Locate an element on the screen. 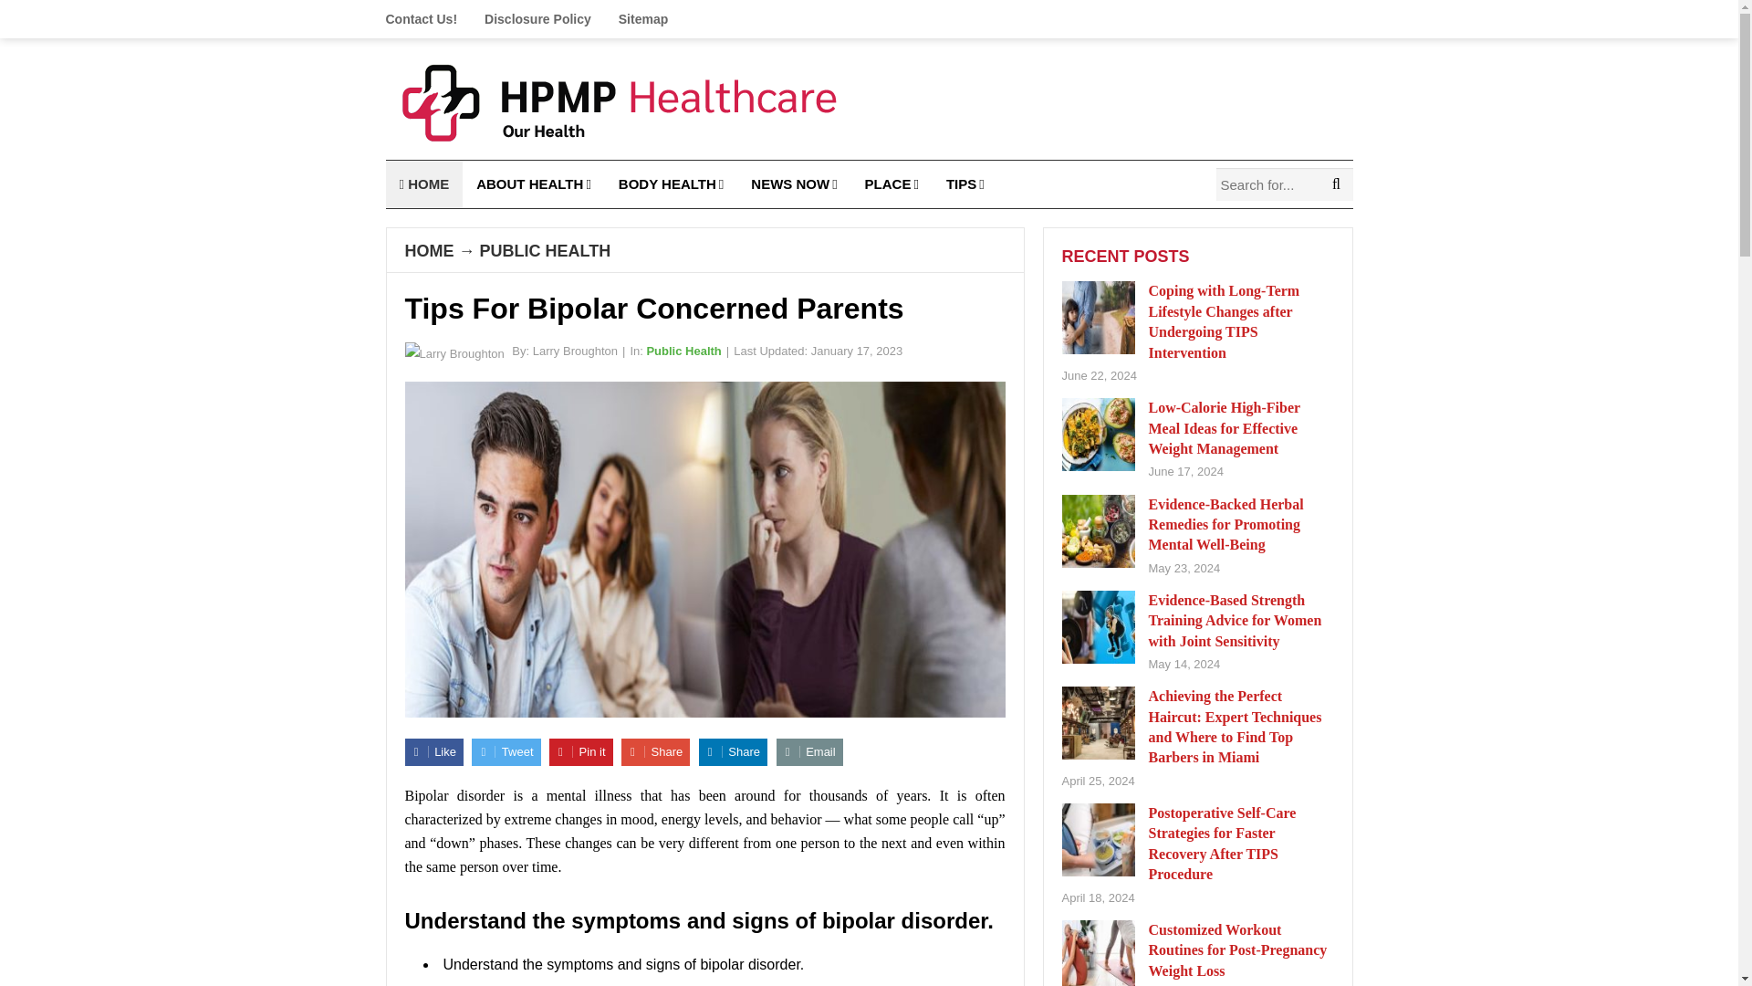 Image resolution: width=1752 pixels, height=986 pixels. Disclosure Policy is located at coordinates (537, 19).